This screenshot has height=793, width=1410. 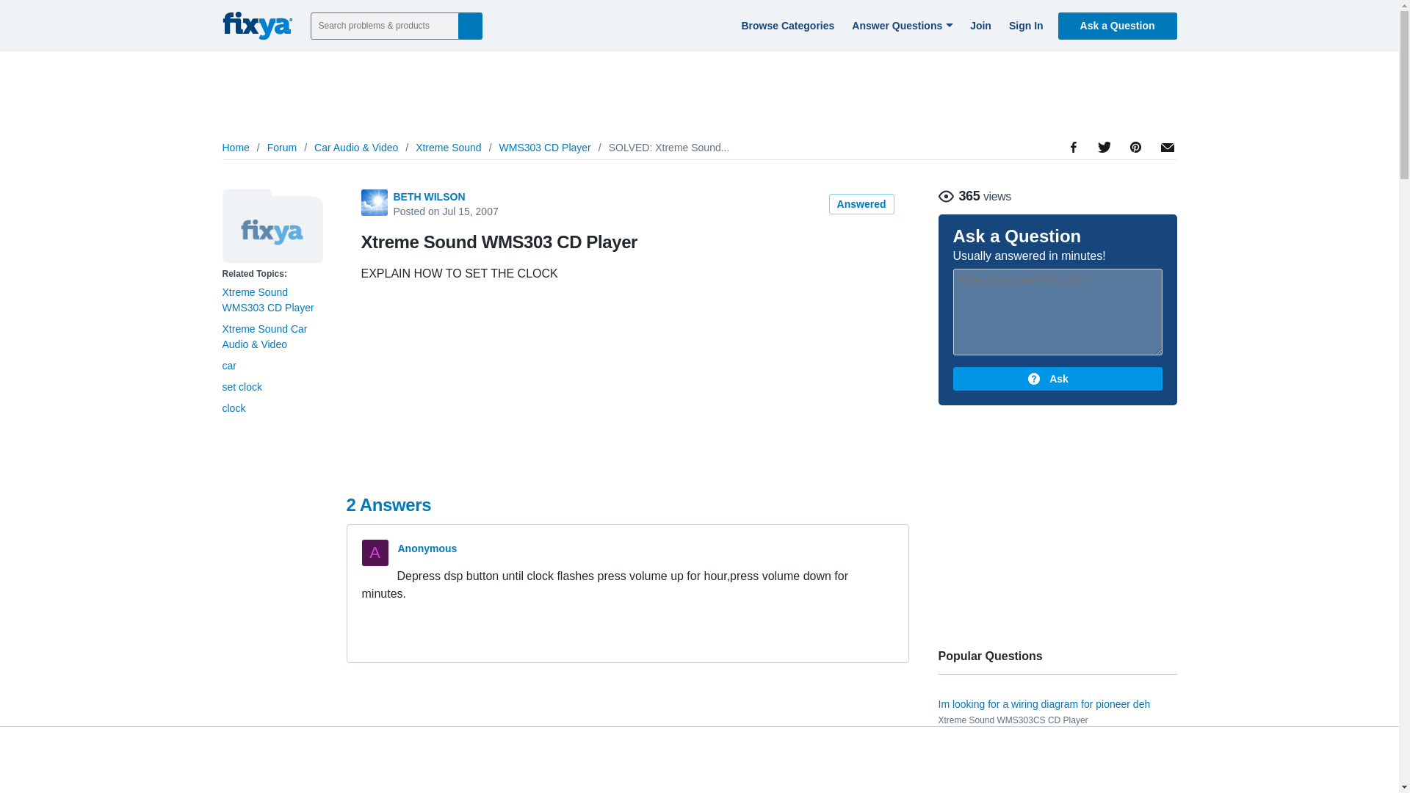 What do you see at coordinates (1024, 25) in the screenshot?
I see `Sign In` at bounding box center [1024, 25].